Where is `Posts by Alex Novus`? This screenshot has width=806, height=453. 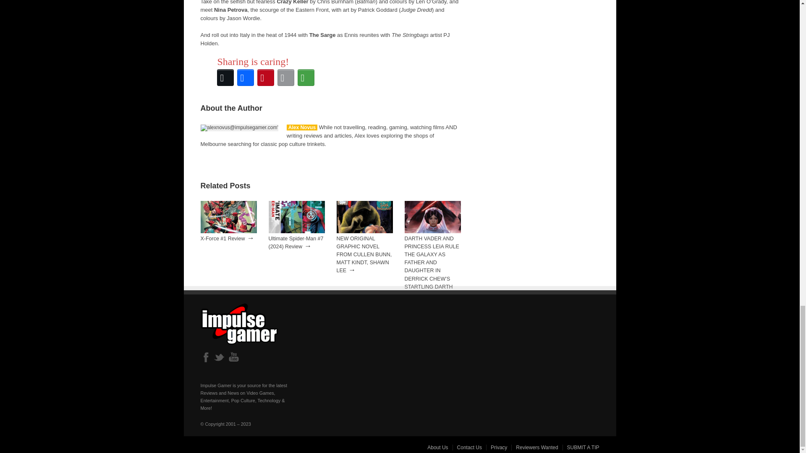
Posts by Alex Novus is located at coordinates (302, 128).